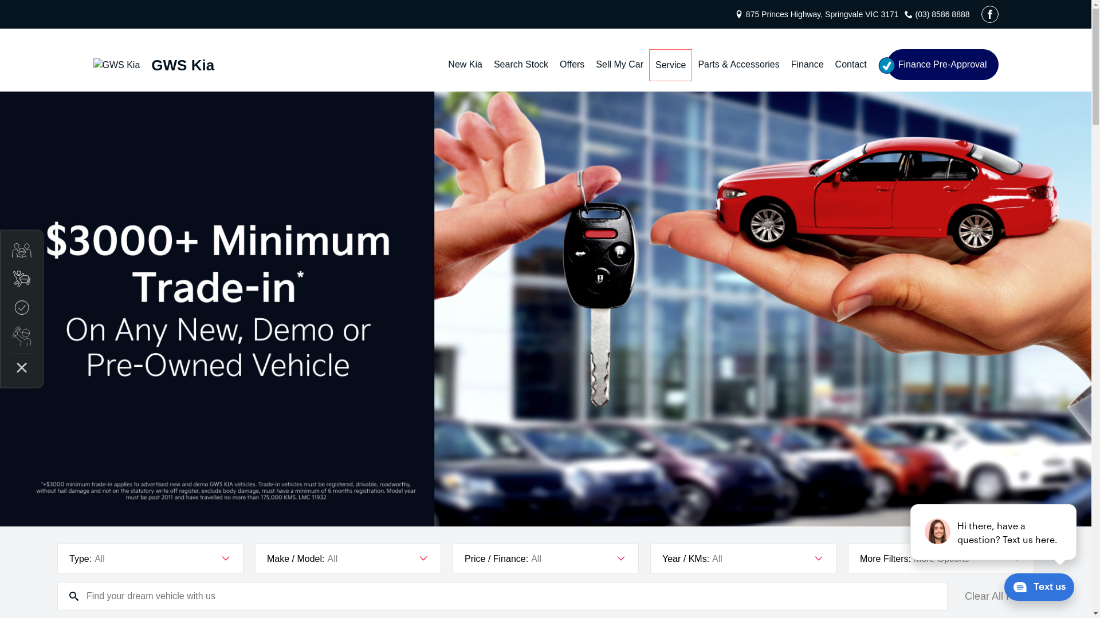  Describe the element at coordinates (943, 65) in the screenshot. I see `Finance Pre-Approval` at that location.